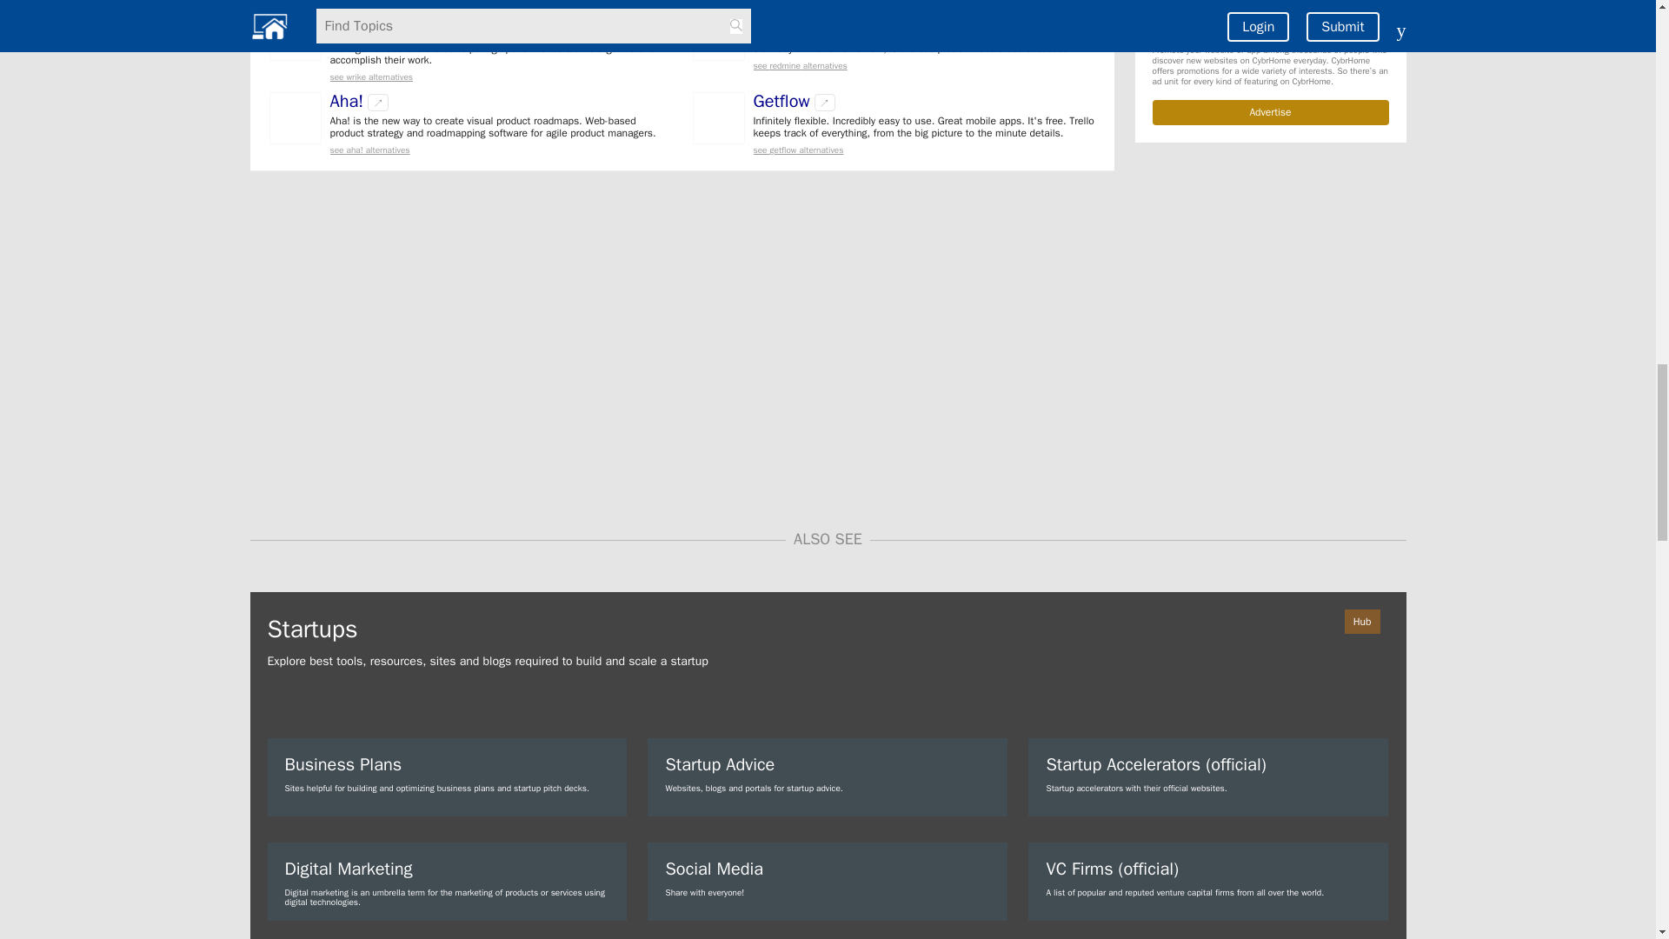 This screenshot has width=1669, height=939. I want to click on Getflow, so click(781, 101).